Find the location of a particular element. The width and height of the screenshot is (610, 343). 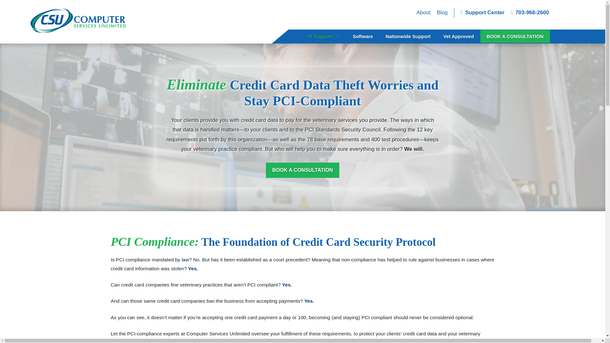

BOOK A CONSULTATION is located at coordinates (515, 36).